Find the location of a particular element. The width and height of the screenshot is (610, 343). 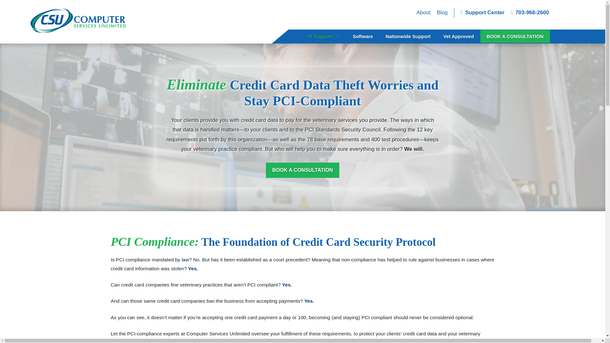

BOOK A CONSULTATION is located at coordinates (515, 36).